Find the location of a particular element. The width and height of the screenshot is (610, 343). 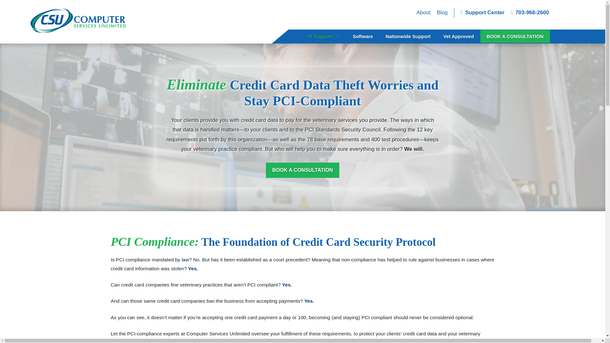

BOOK A CONSULTATION is located at coordinates (515, 36).